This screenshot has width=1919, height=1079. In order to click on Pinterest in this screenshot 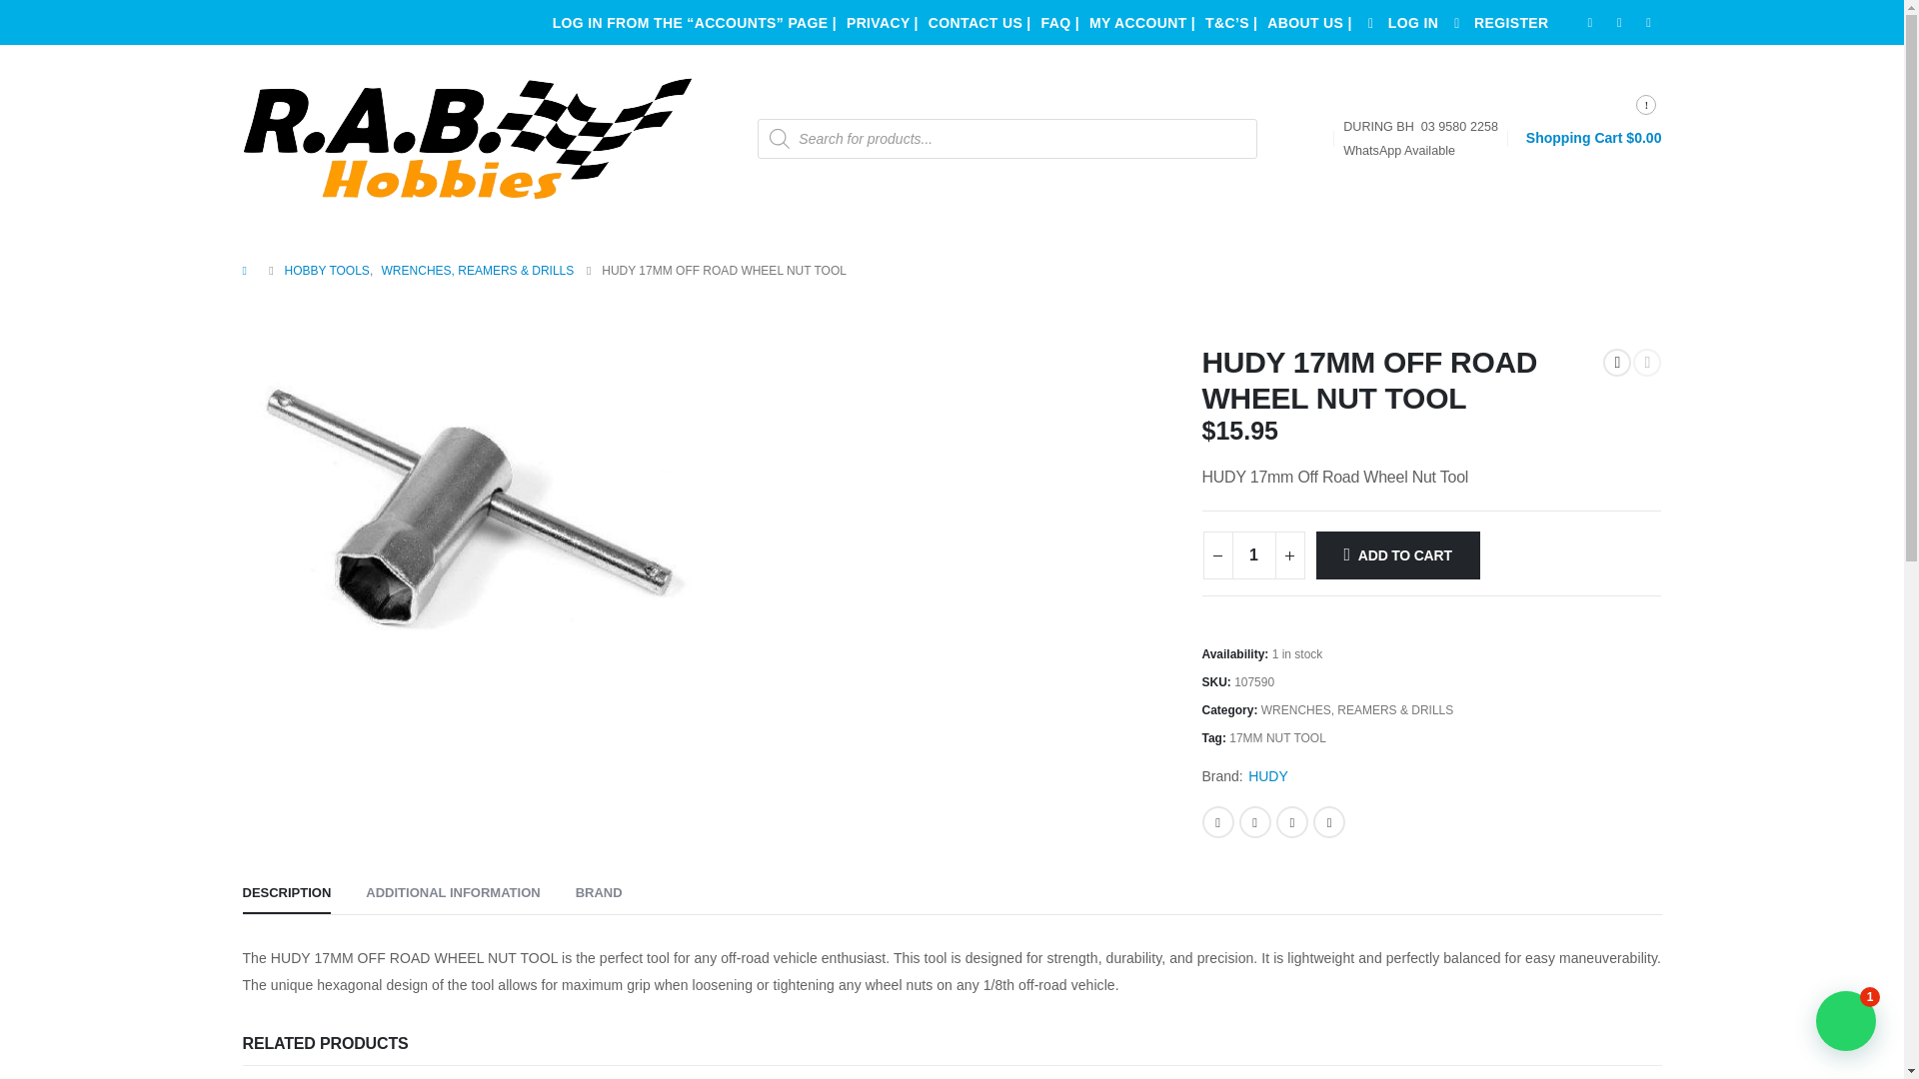, I will do `click(1291, 821)`.